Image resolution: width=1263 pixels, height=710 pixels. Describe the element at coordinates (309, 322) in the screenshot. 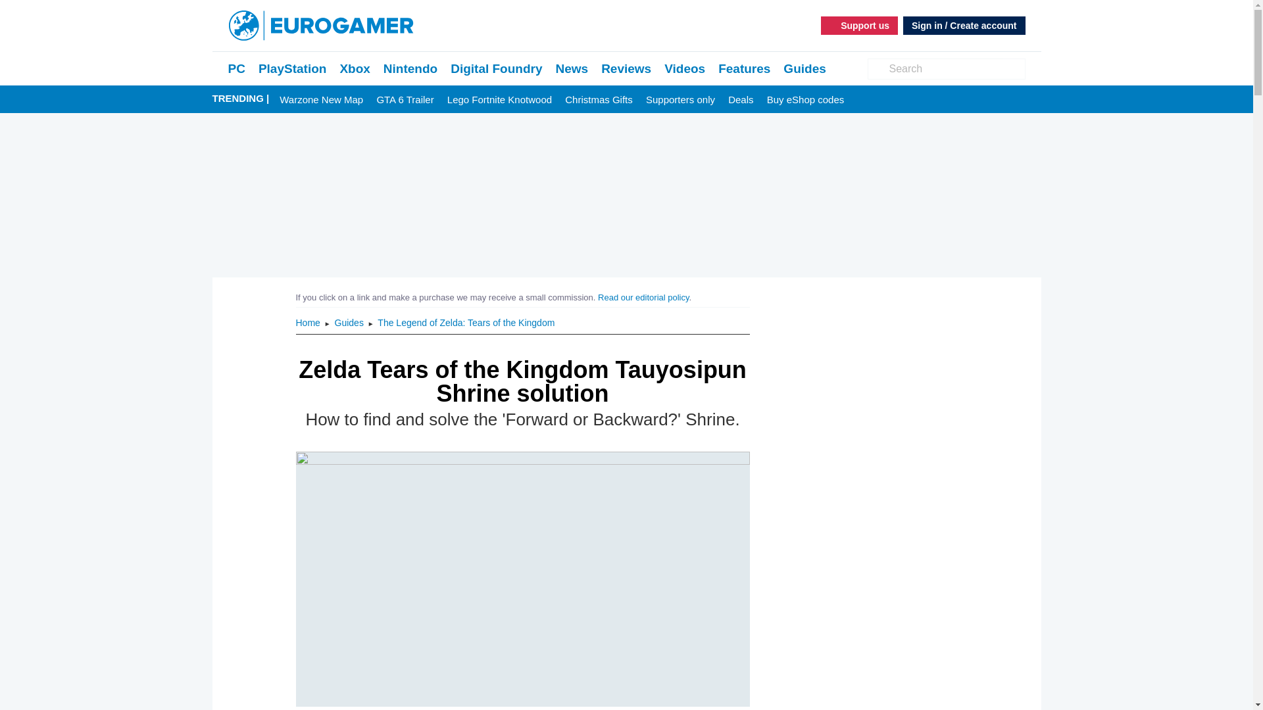

I see `Home` at that location.